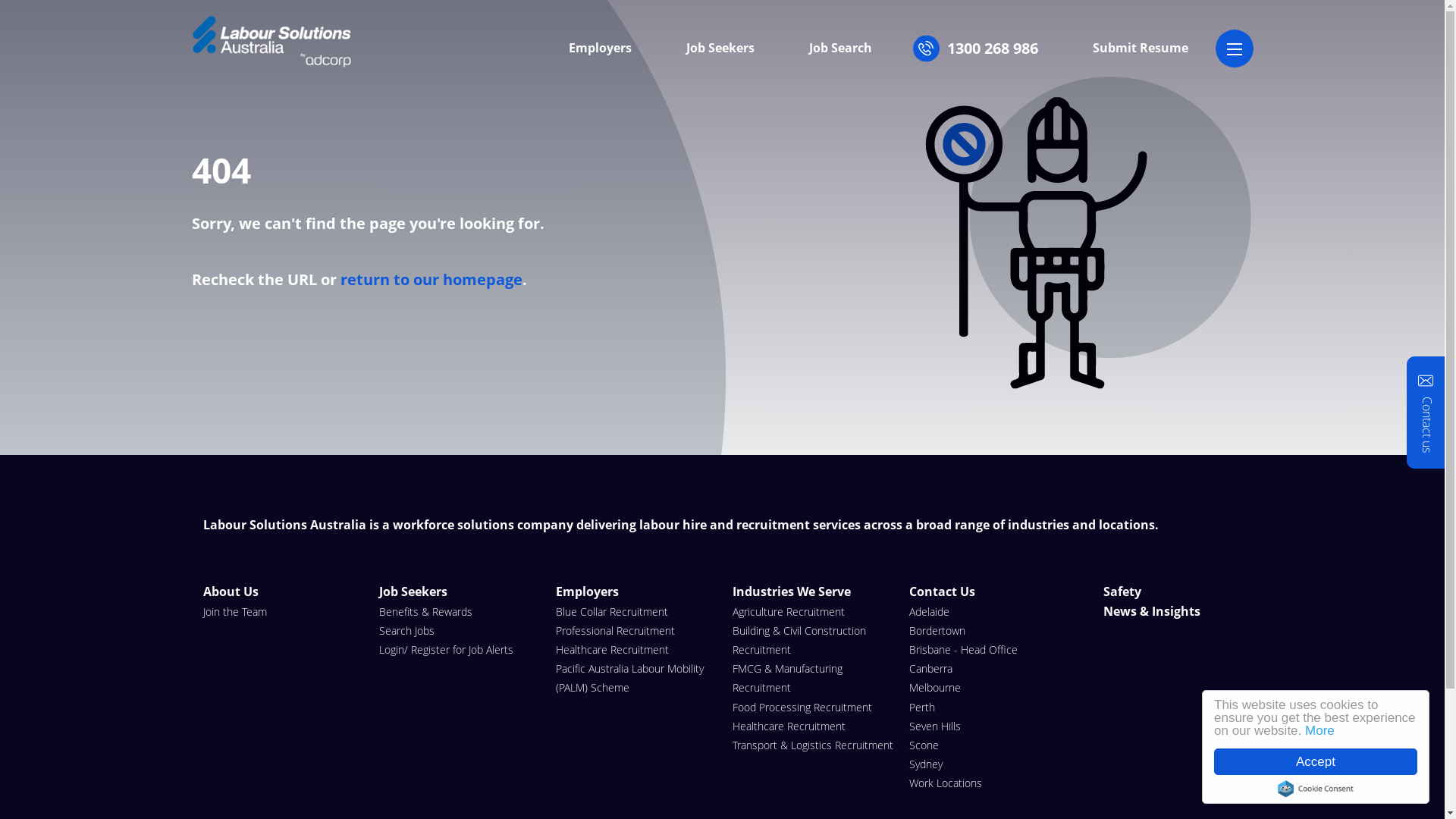 Image resolution: width=1456 pixels, height=819 pixels. What do you see at coordinates (990, 726) in the screenshot?
I see `Seven Hills` at bounding box center [990, 726].